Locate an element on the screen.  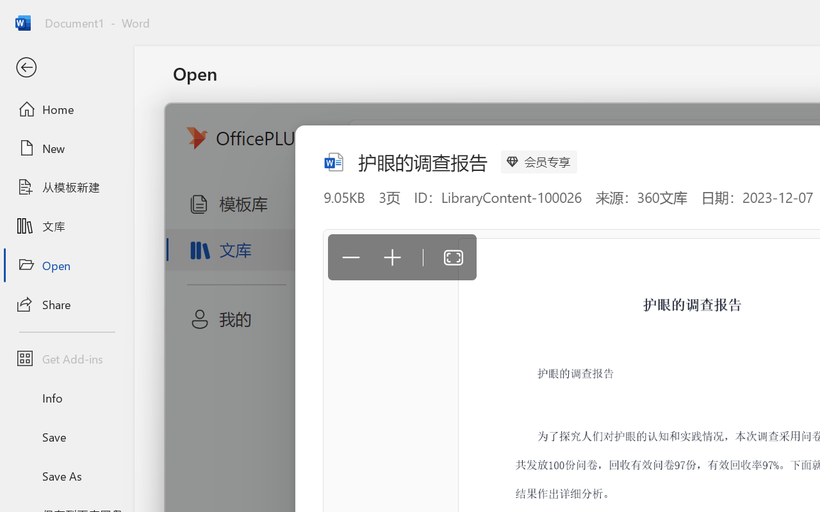
New is located at coordinates (67, 148).